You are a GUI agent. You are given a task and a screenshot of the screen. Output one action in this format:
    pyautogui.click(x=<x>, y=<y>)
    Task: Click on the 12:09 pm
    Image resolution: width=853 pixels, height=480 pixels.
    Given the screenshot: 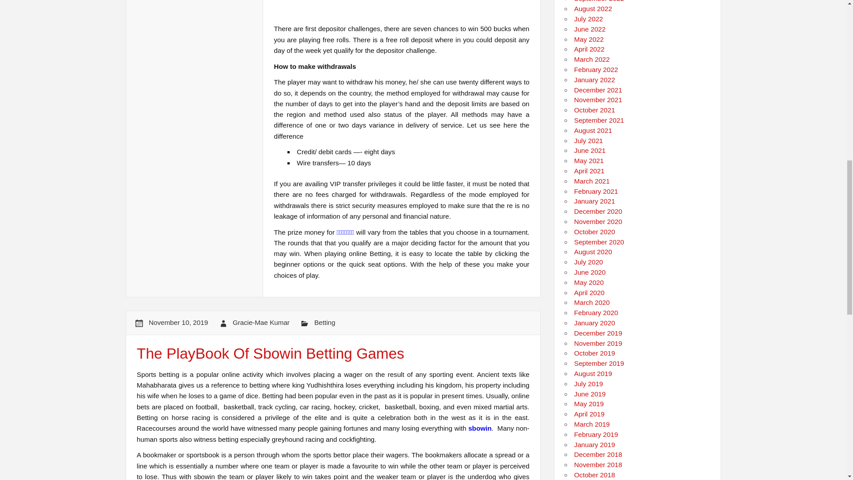 What is the action you would take?
    pyautogui.click(x=178, y=323)
    